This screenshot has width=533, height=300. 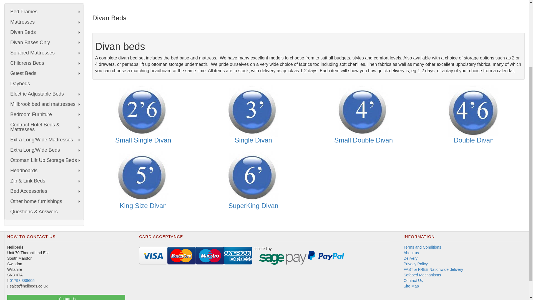 I want to click on Small Single Divan, so click(x=143, y=111).